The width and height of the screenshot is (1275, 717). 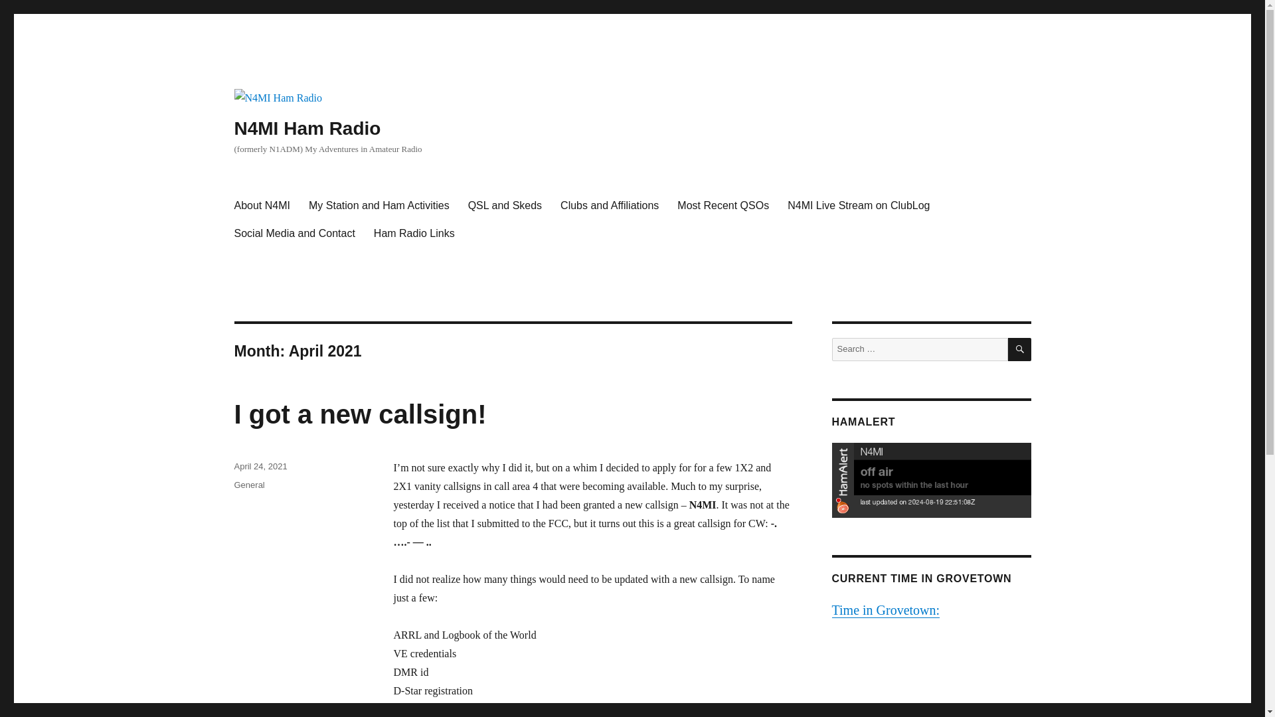 What do you see at coordinates (414, 232) in the screenshot?
I see `Ham Radio Links` at bounding box center [414, 232].